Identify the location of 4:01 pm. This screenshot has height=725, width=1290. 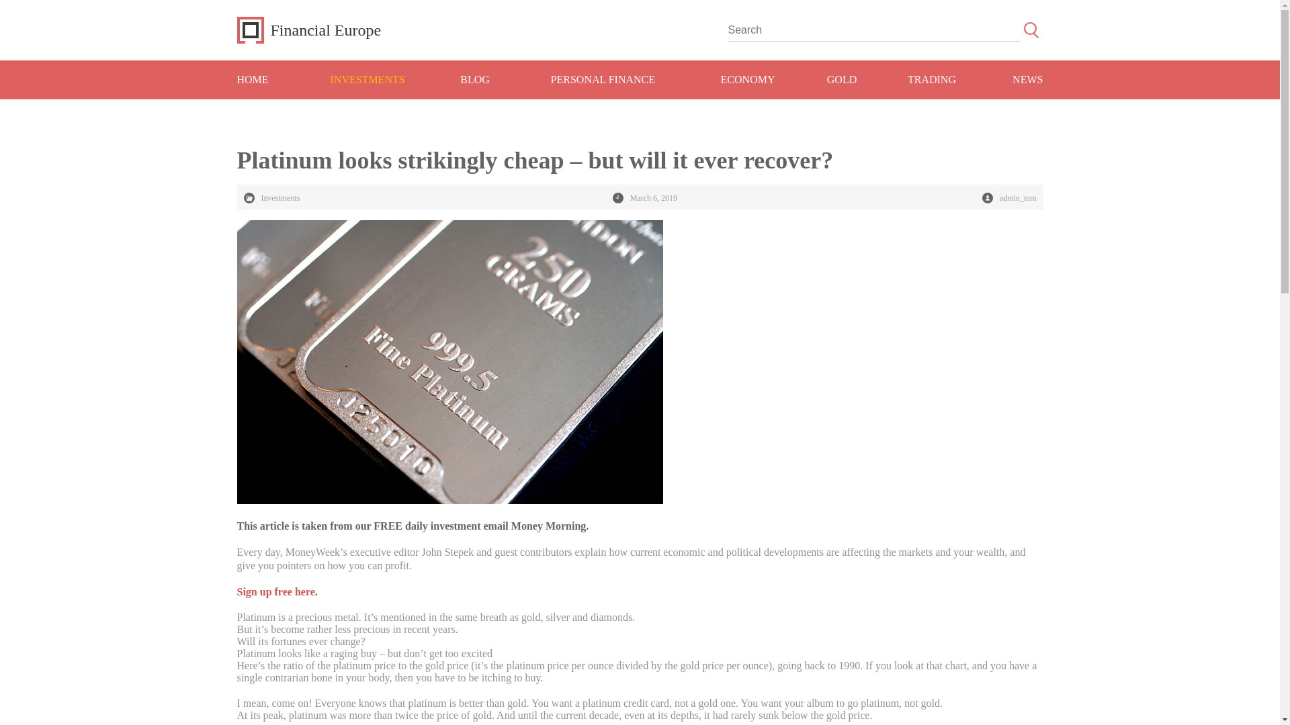
(645, 198).